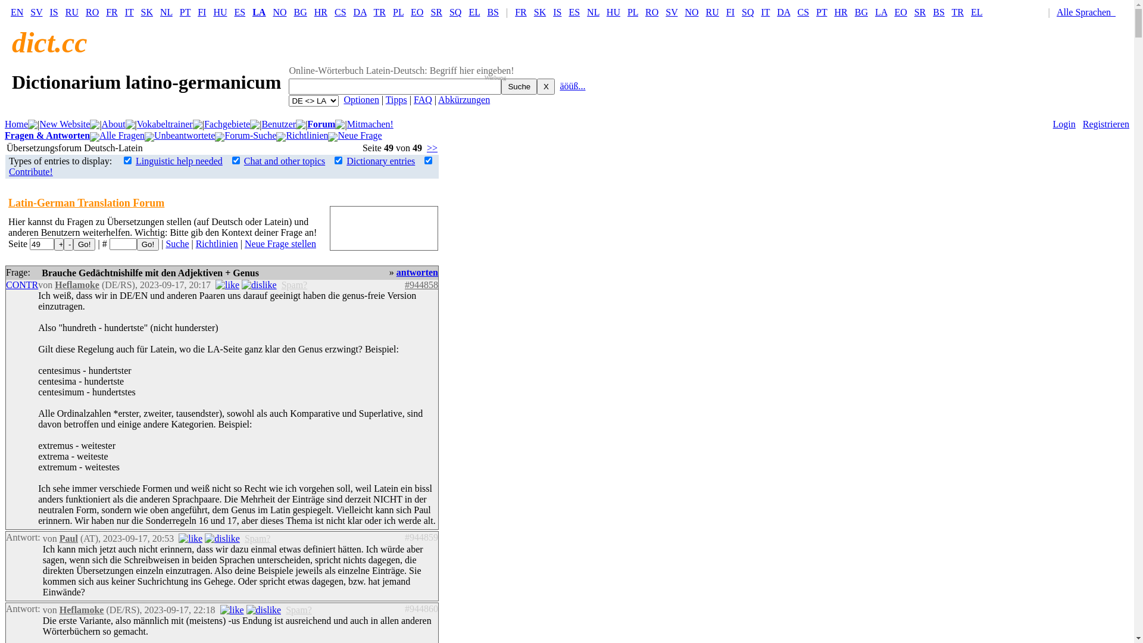  What do you see at coordinates (77, 285) in the screenshot?
I see `Heflamoke` at bounding box center [77, 285].